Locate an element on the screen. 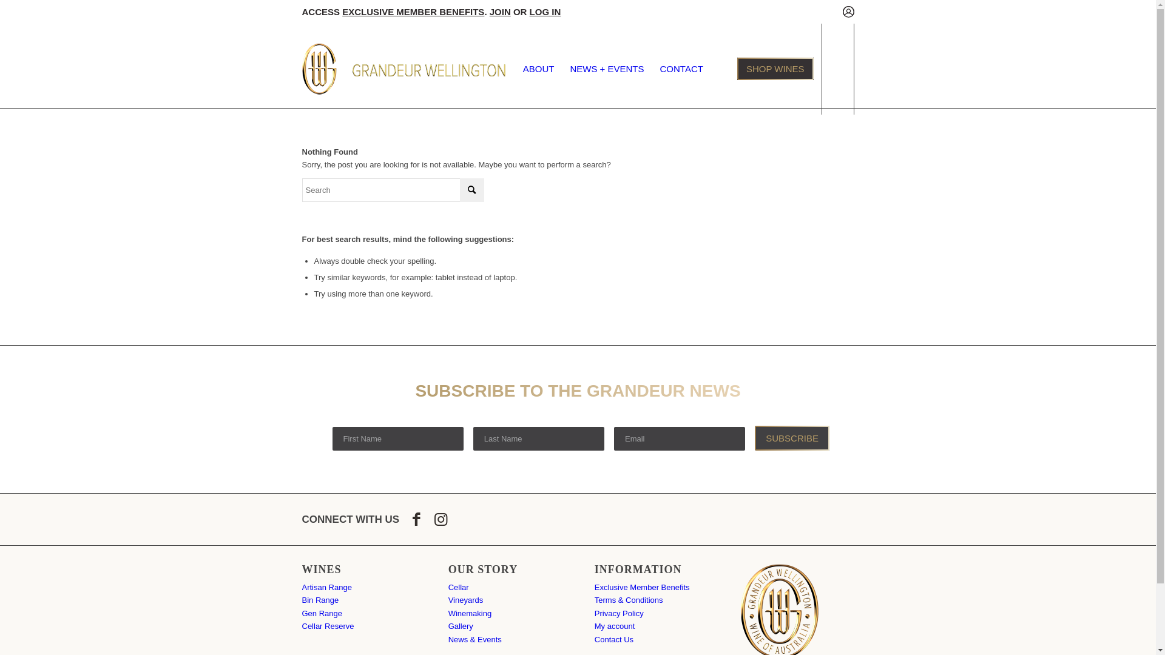 This screenshot has width=1165, height=655. EXCLUSIVE MEMBER BENEFITS is located at coordinates (413, 12).